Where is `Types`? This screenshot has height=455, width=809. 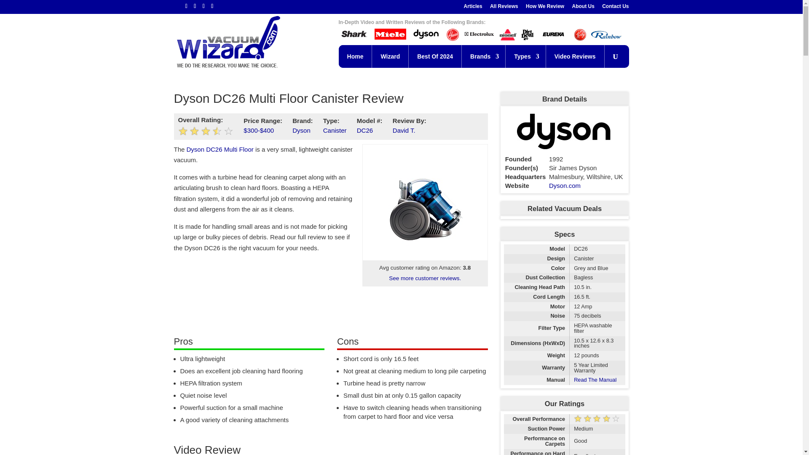 Types is located at coordinates (525, 56).